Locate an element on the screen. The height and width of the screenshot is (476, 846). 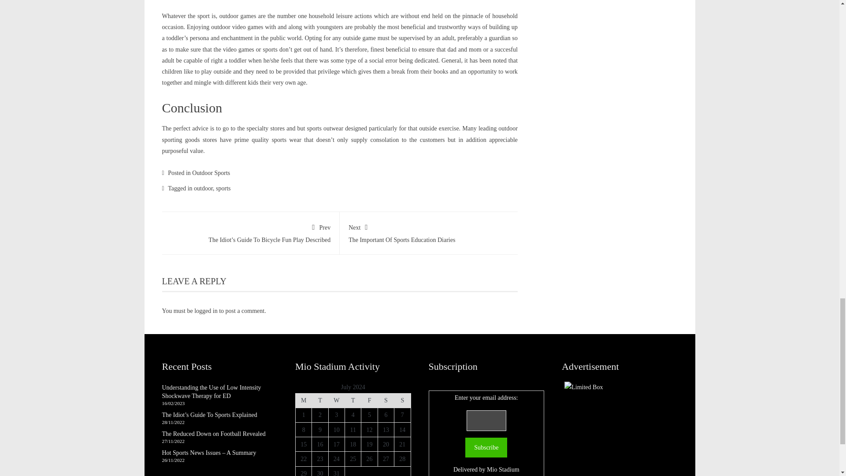
Limited Box is located at coordinates (486, 447).